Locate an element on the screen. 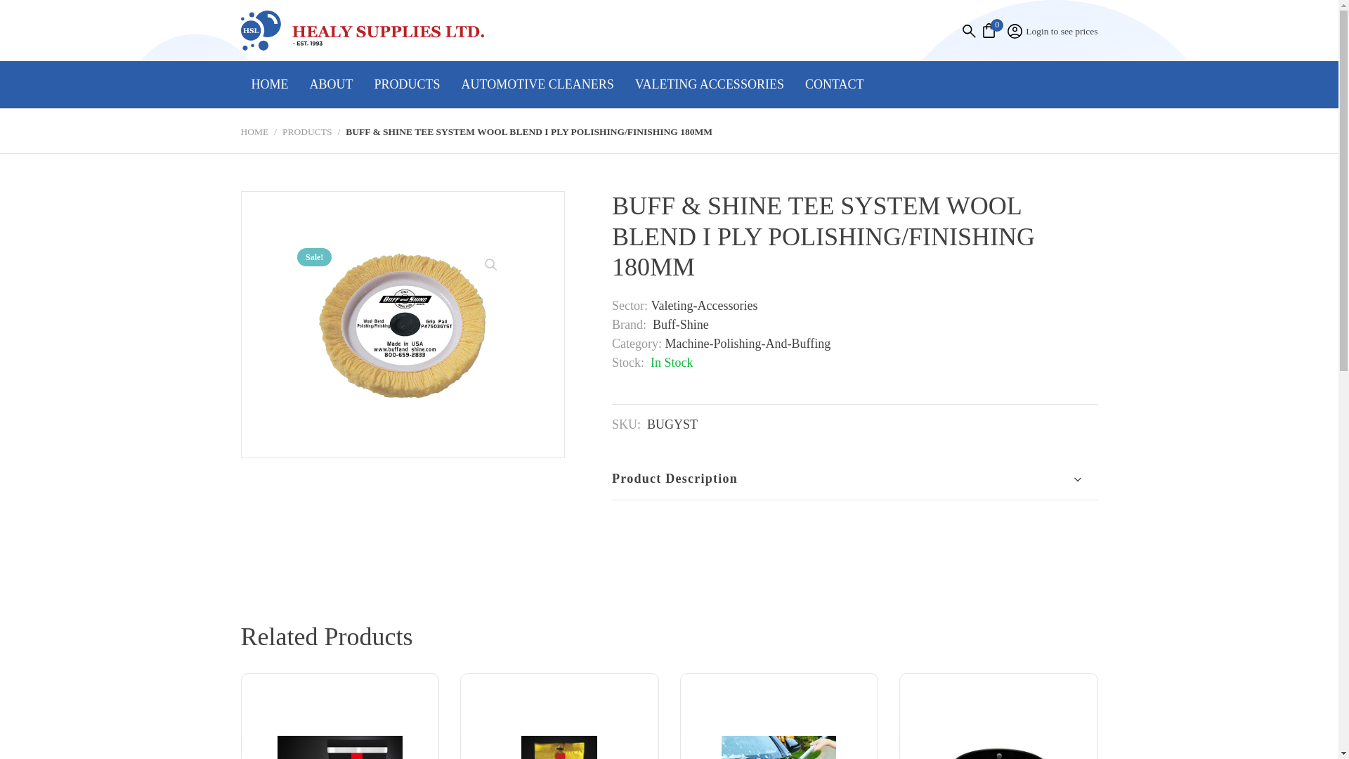  ABOUT is located at coordinates (332, 84).